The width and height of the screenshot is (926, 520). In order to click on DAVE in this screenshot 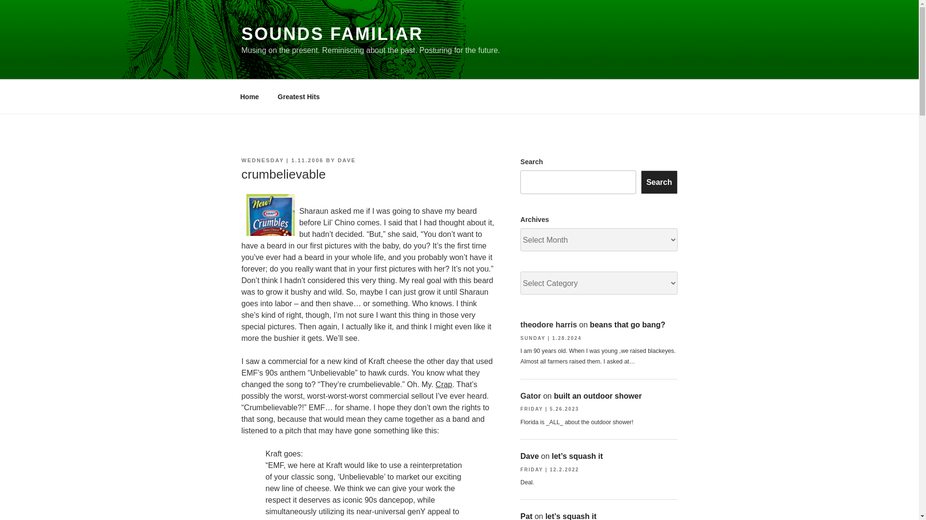, I will do `click(346, 160)`.